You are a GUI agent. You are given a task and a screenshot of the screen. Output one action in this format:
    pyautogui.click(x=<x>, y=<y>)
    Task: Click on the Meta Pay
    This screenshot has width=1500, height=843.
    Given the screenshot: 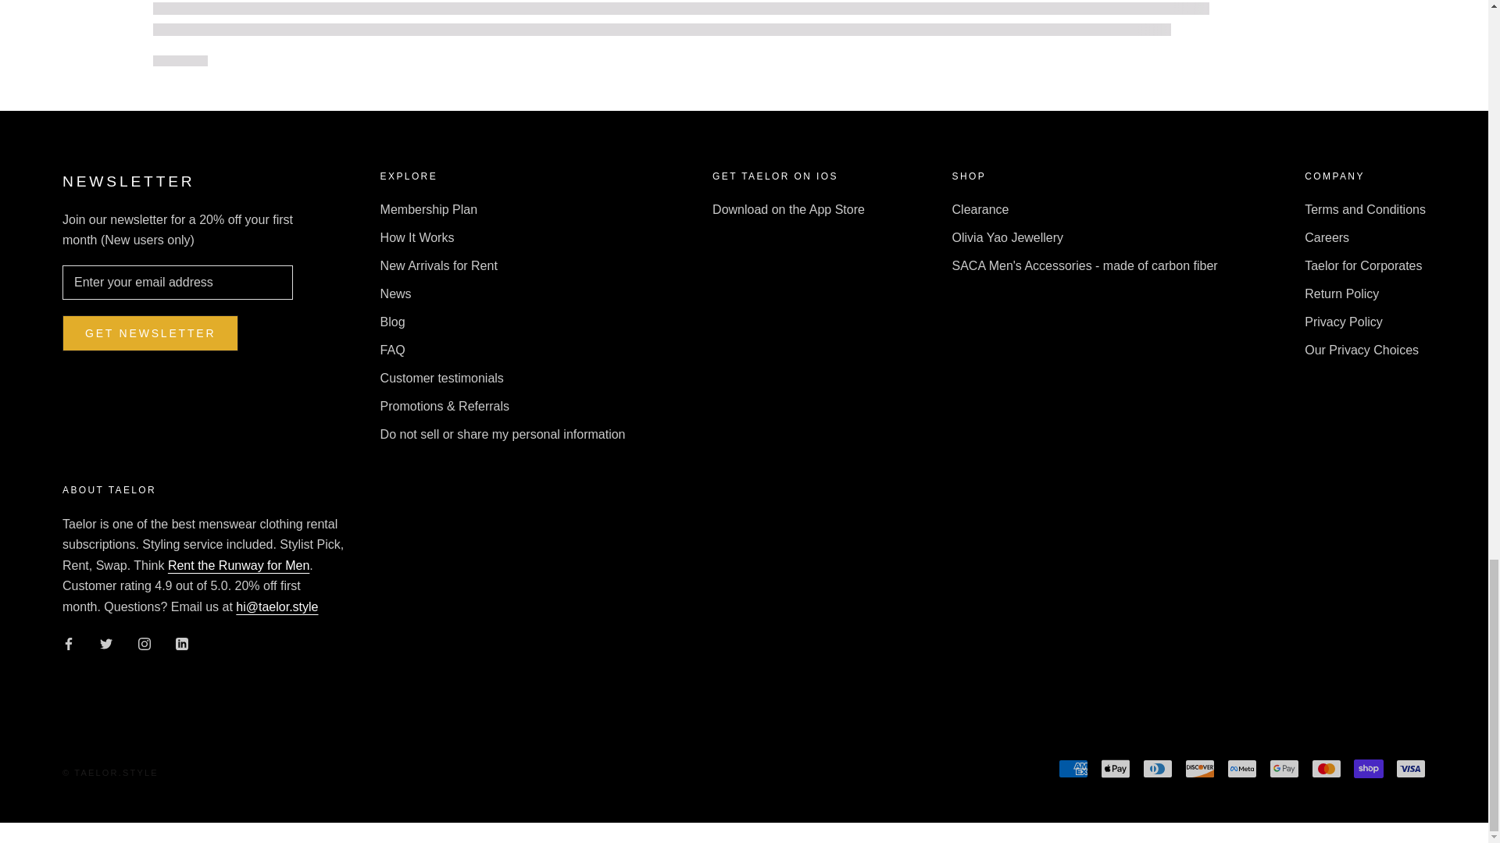 What is the action you would take?
    pyautogui.click(x=1241, y=768)
    